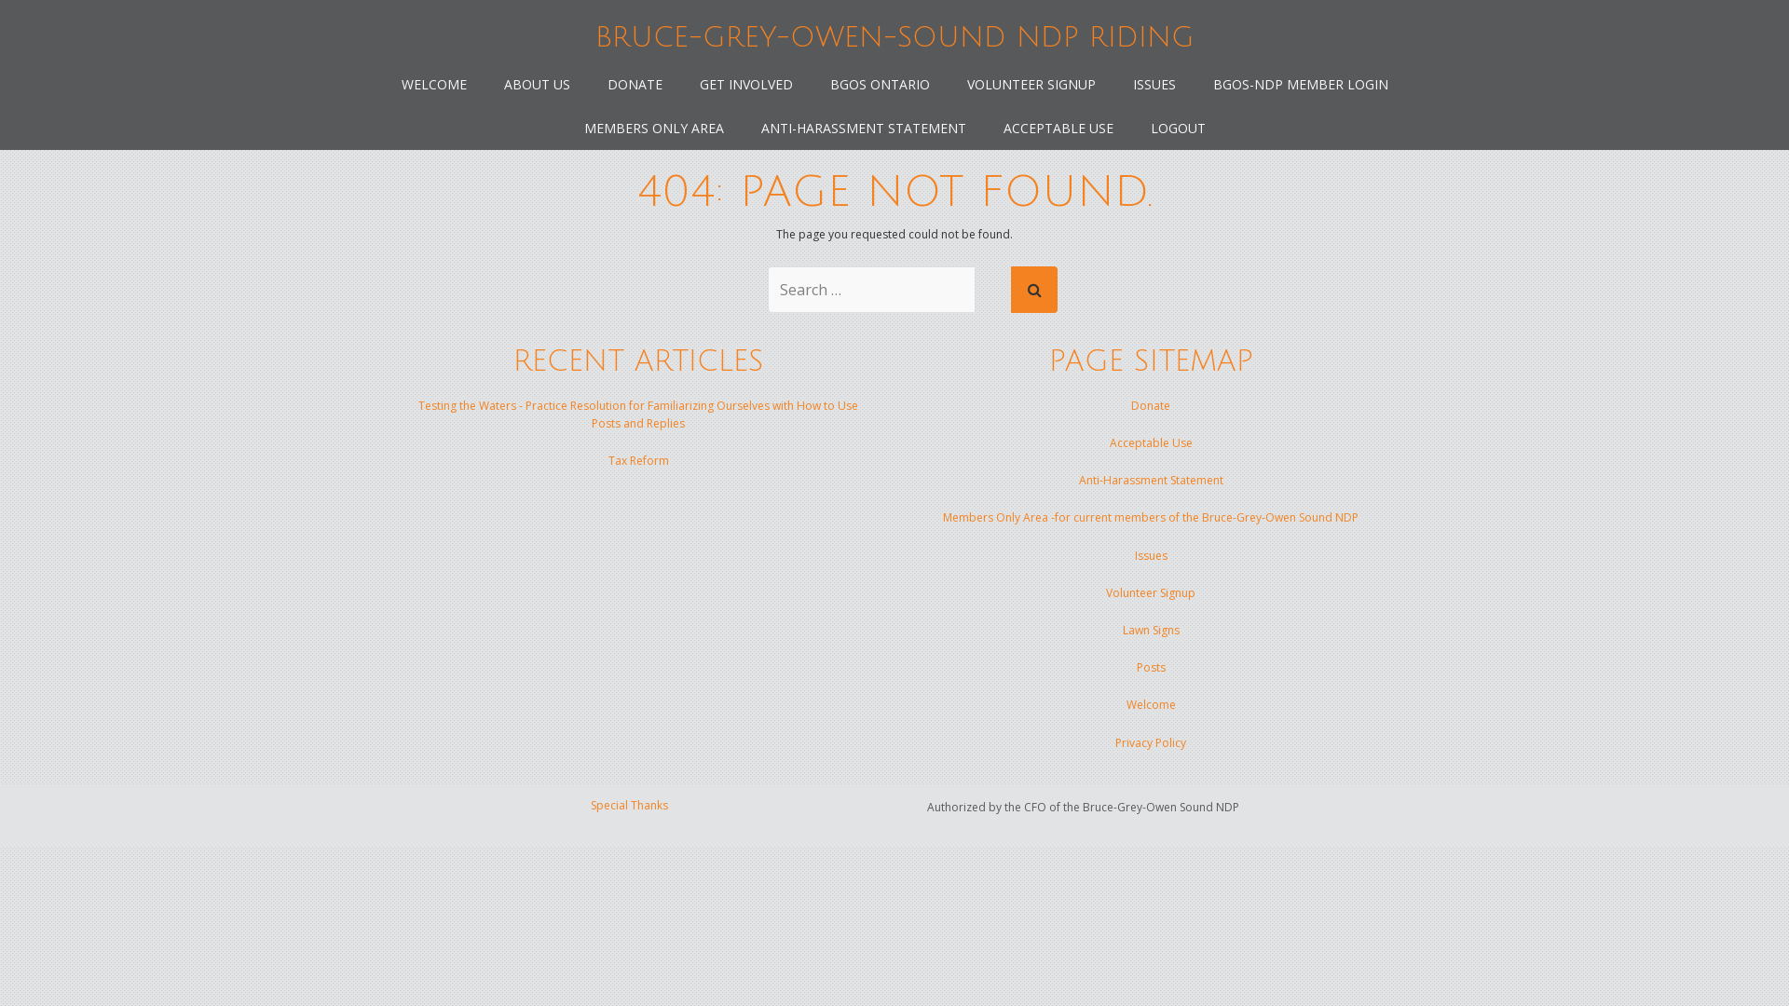 Image resolution: width=1789 pixels, height=1006 pixels. I want to click on LOGOUT, so click(1178, 129).